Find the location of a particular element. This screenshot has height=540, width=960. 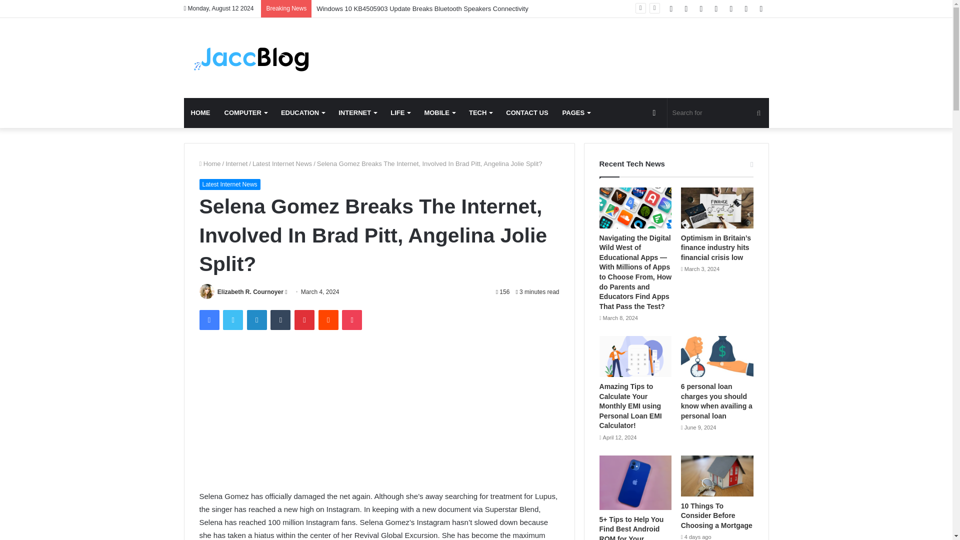

MOBILE is located at coordinates (439, 112).